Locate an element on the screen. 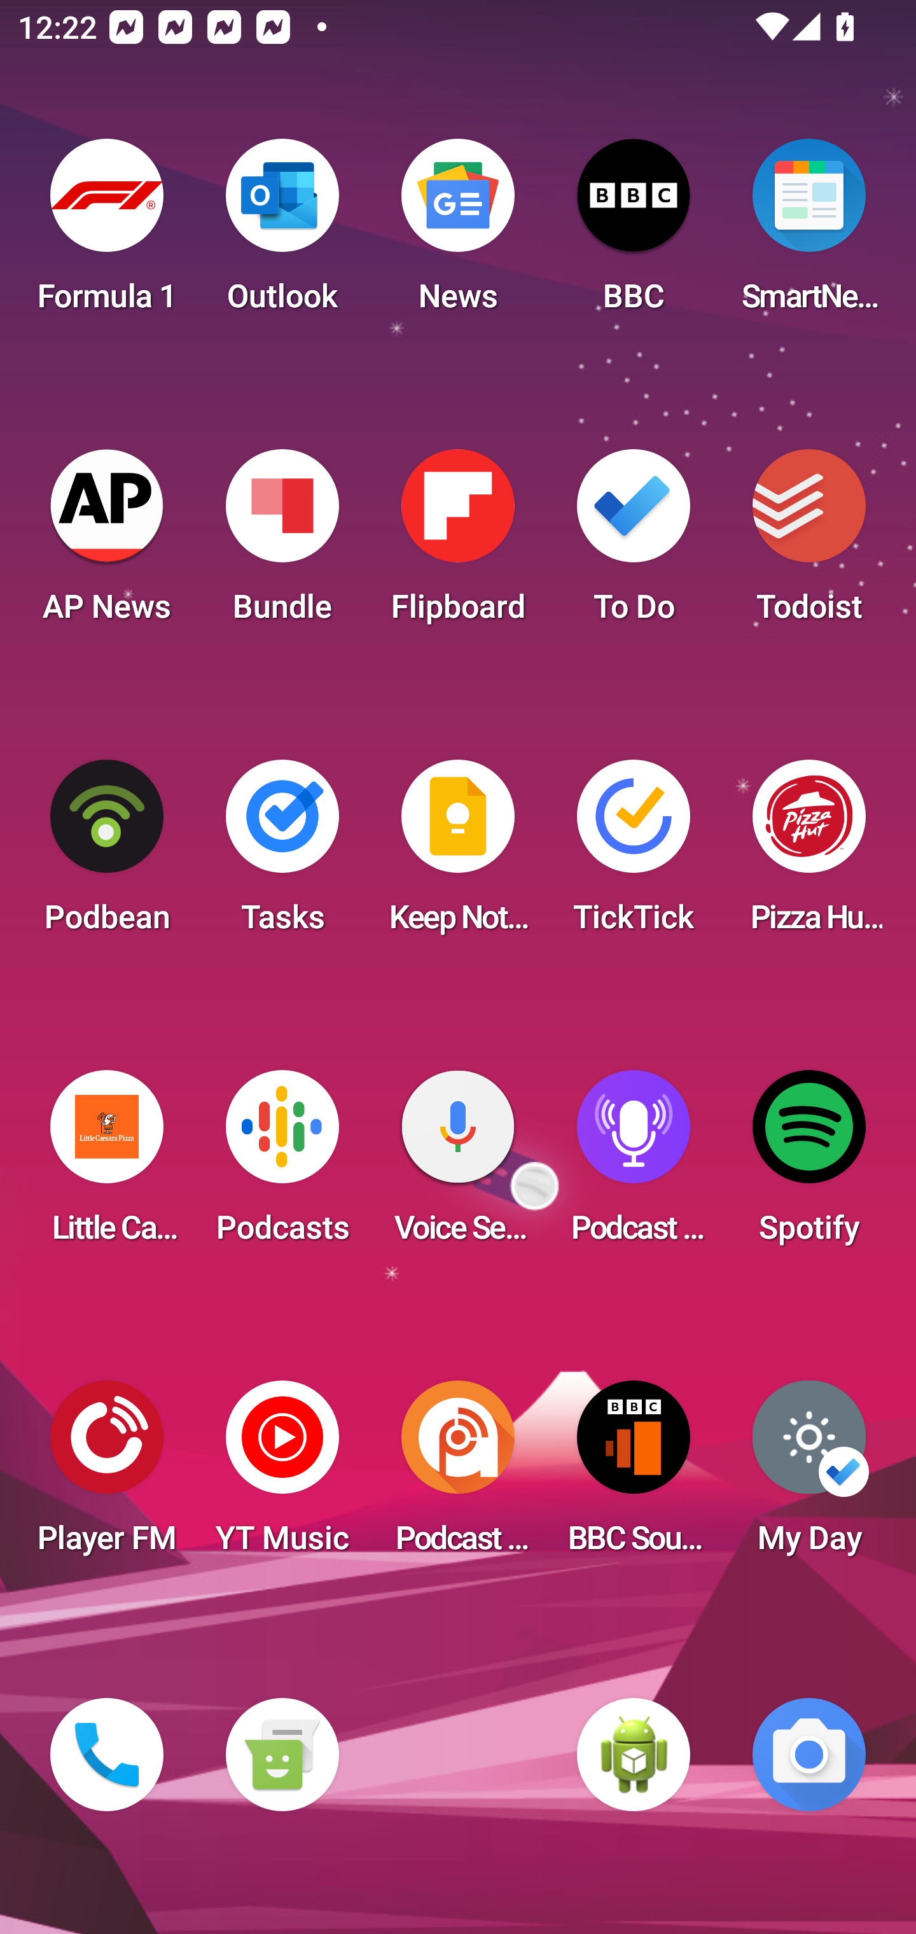 This screenshot has width=916, height=1934. Spotify is located at coordinates (809, 1164).